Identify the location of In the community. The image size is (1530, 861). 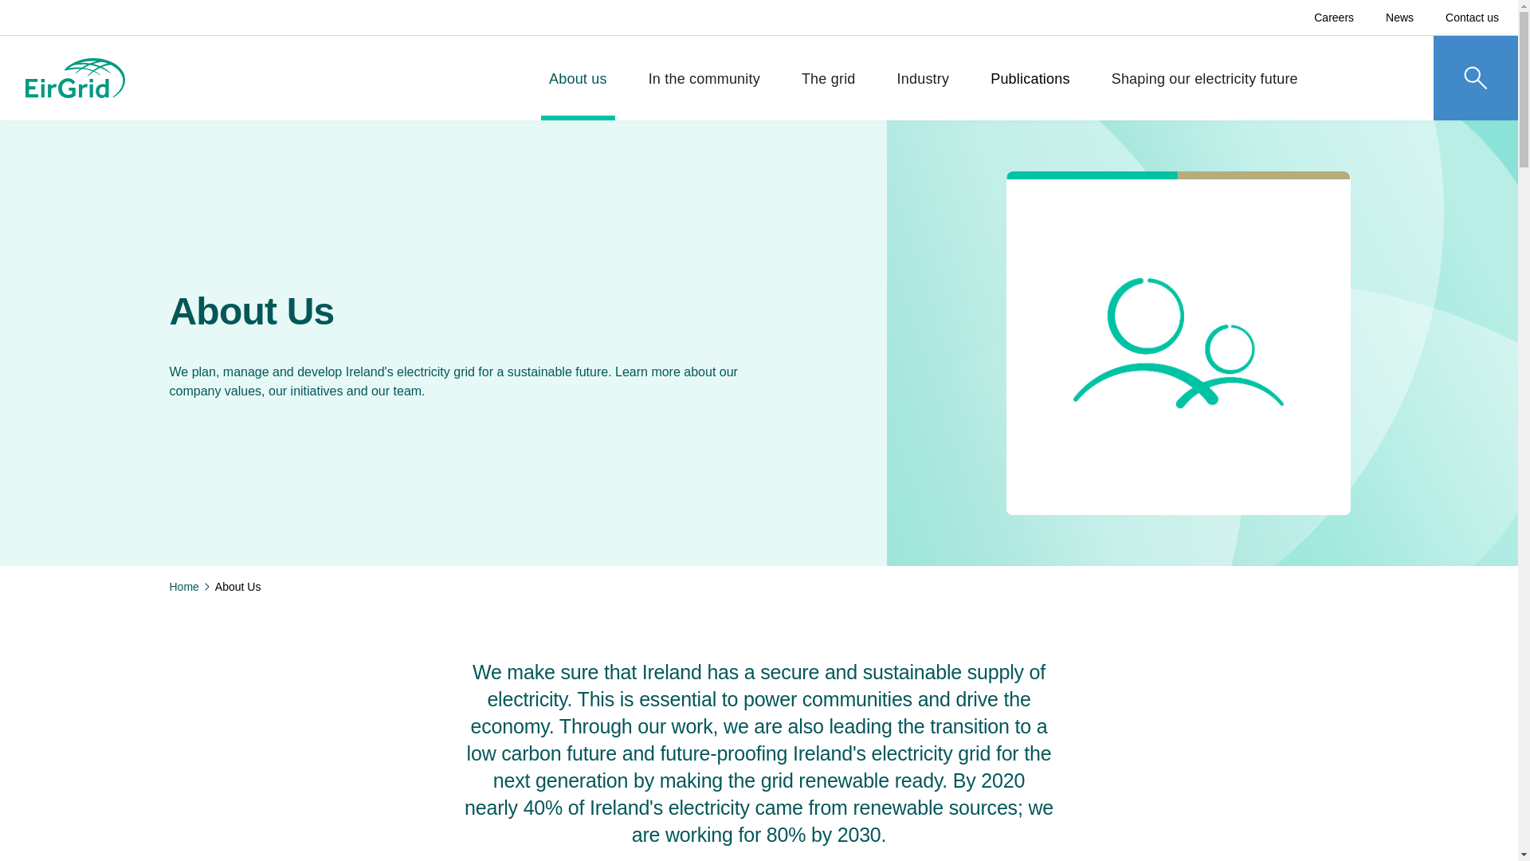
(704, 91).